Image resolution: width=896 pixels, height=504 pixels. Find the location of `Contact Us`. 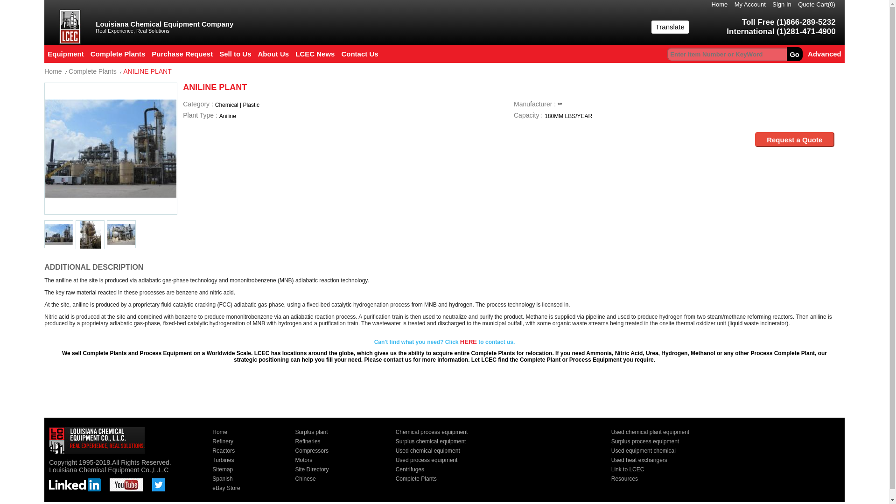

Contact Us is located at coordinates (359, 54).